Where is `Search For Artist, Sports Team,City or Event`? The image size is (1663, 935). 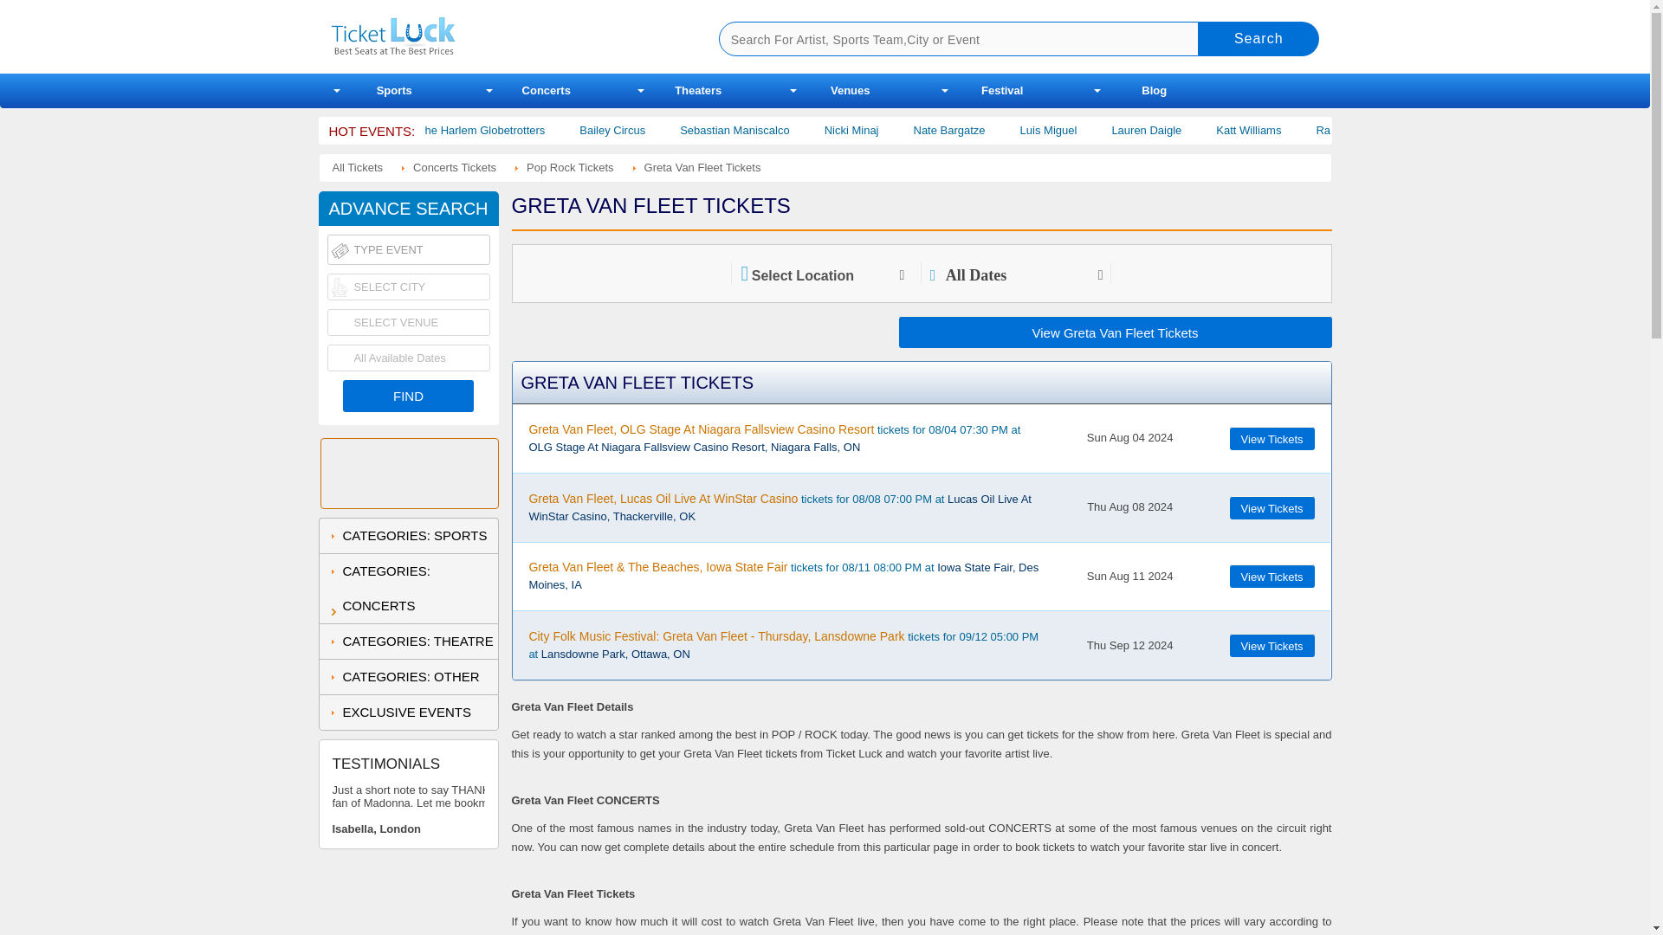
Search For Artist, Sports Team,City or Event is located at coordinates (958, 38).